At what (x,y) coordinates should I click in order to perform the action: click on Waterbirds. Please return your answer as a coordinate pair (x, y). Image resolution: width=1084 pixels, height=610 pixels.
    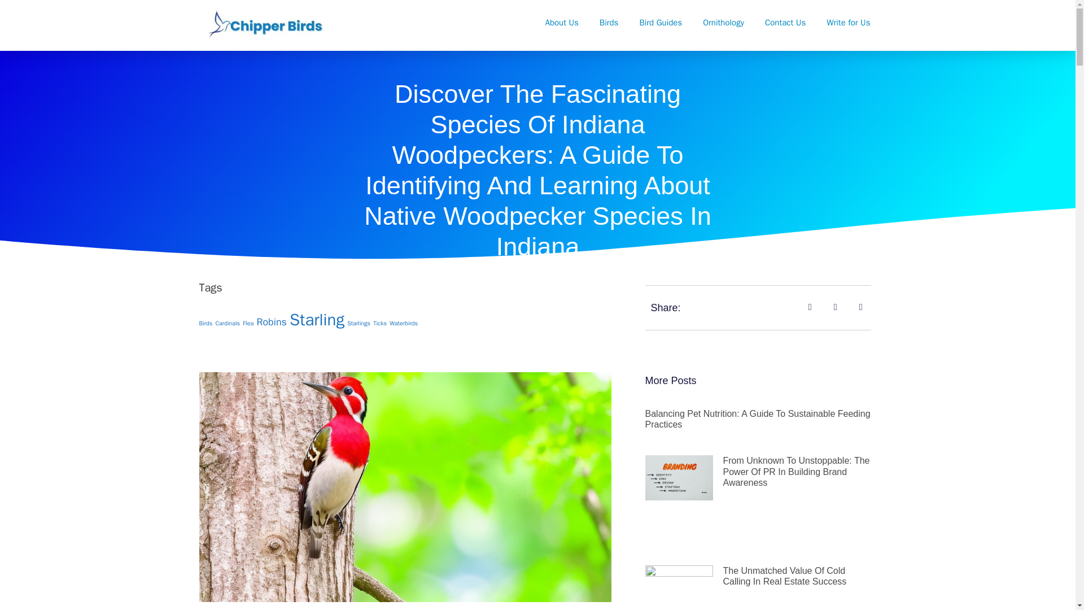
    Looking at the image, I should click on (403, 323).